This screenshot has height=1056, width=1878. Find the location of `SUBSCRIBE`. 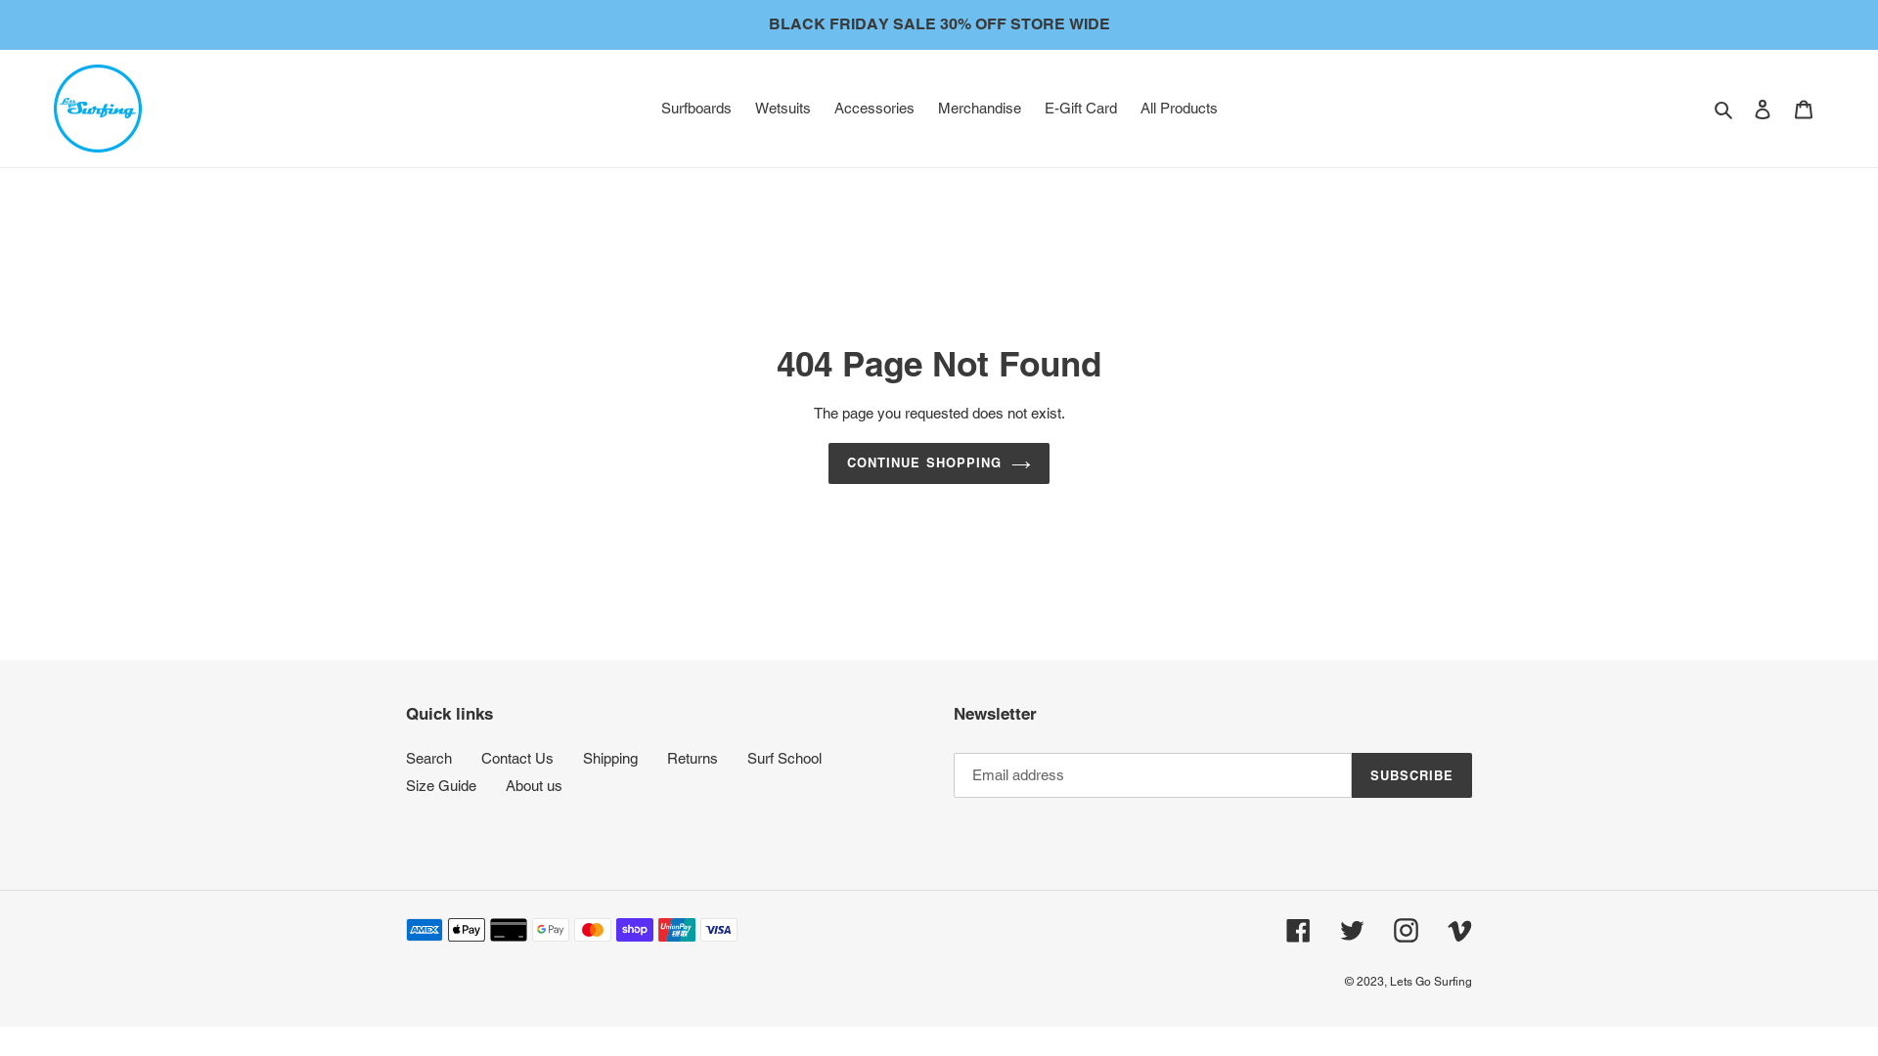

SUBSCRIBE is located at coordinates (1412, 774).